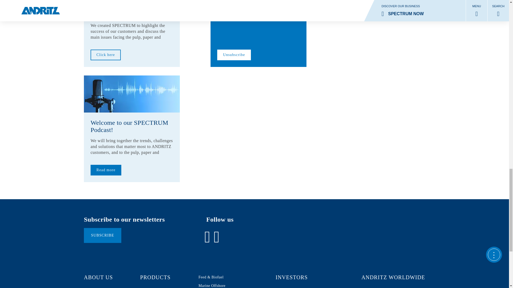  Describe the element at coordinates (106, 170) in the screenshot. I see `Read more` at that location.